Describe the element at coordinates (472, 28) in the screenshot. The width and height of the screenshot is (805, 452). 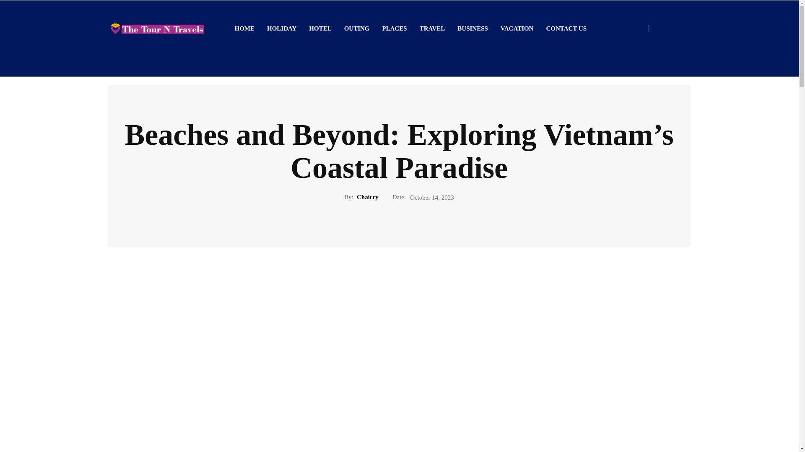
I see `BUSINESS` at that location.